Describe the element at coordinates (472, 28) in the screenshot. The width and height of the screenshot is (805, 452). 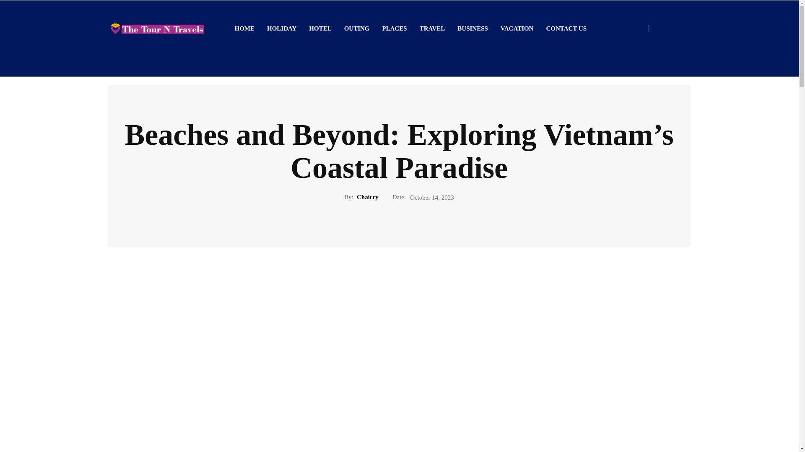
I see `BUSINESS` at that location.